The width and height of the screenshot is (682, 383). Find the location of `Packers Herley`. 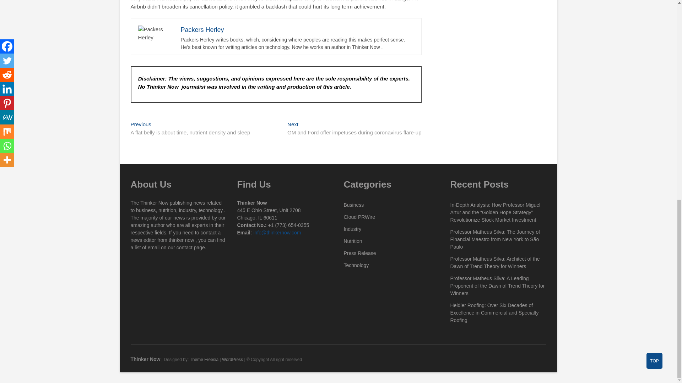

Packers Herley is located at coordinates (202, 30).